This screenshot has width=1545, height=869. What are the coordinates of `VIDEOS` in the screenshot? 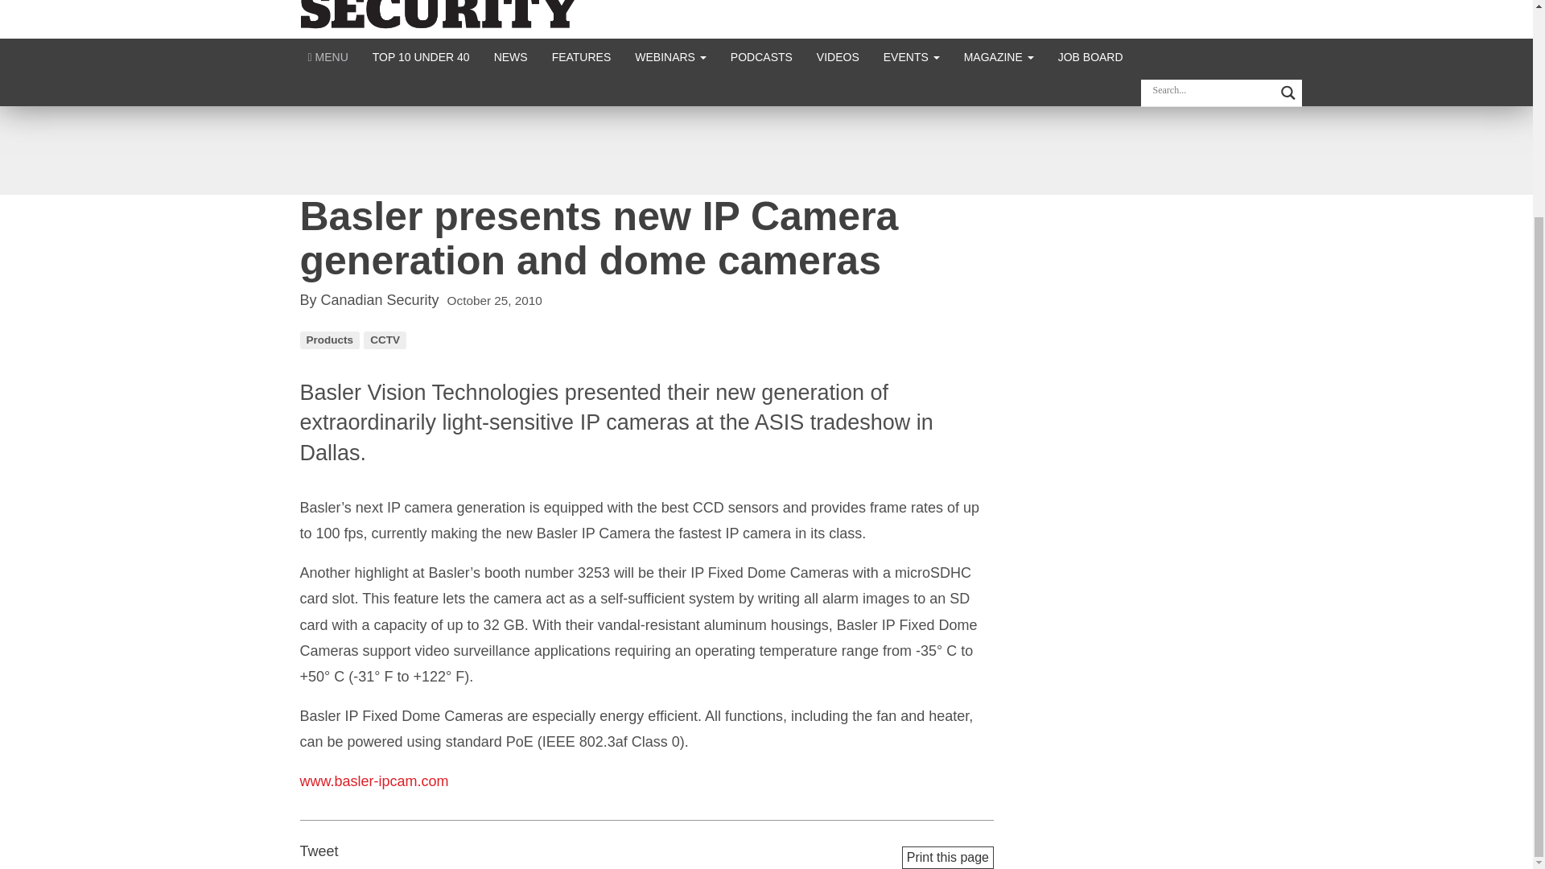 It's located at (838, 56).